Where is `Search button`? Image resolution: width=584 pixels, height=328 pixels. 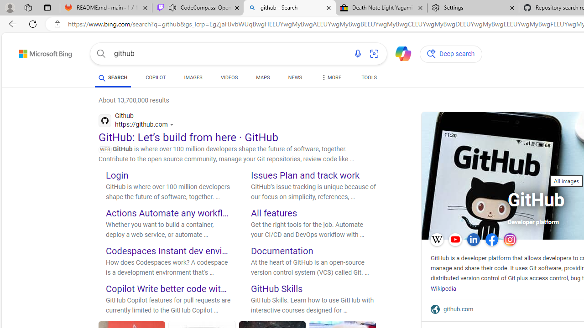
Search button is located at coordinates (101, 54).